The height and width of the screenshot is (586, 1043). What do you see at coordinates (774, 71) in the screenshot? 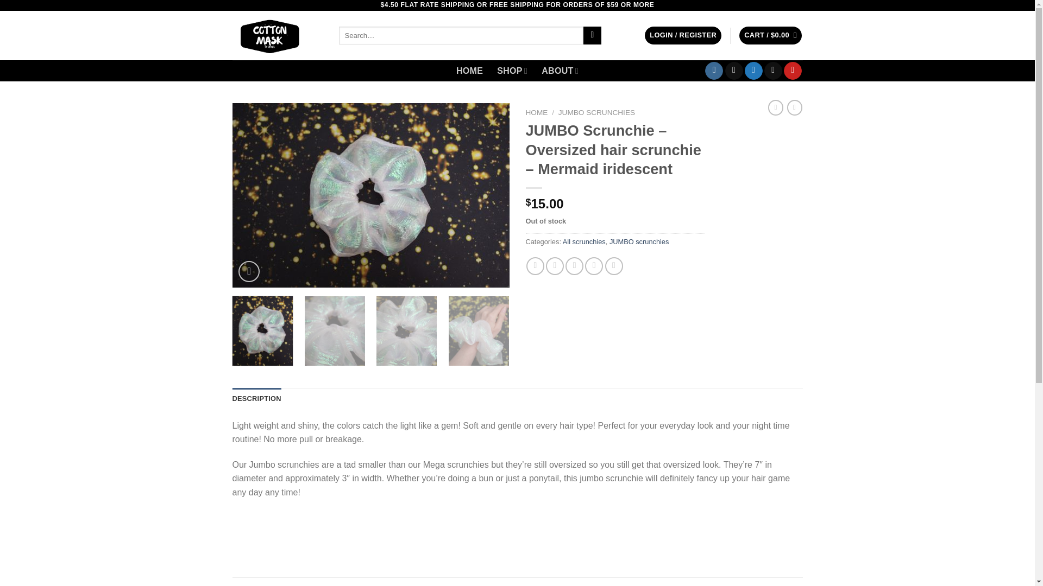
I see `Send us an email` at bounding box center [774, 71].